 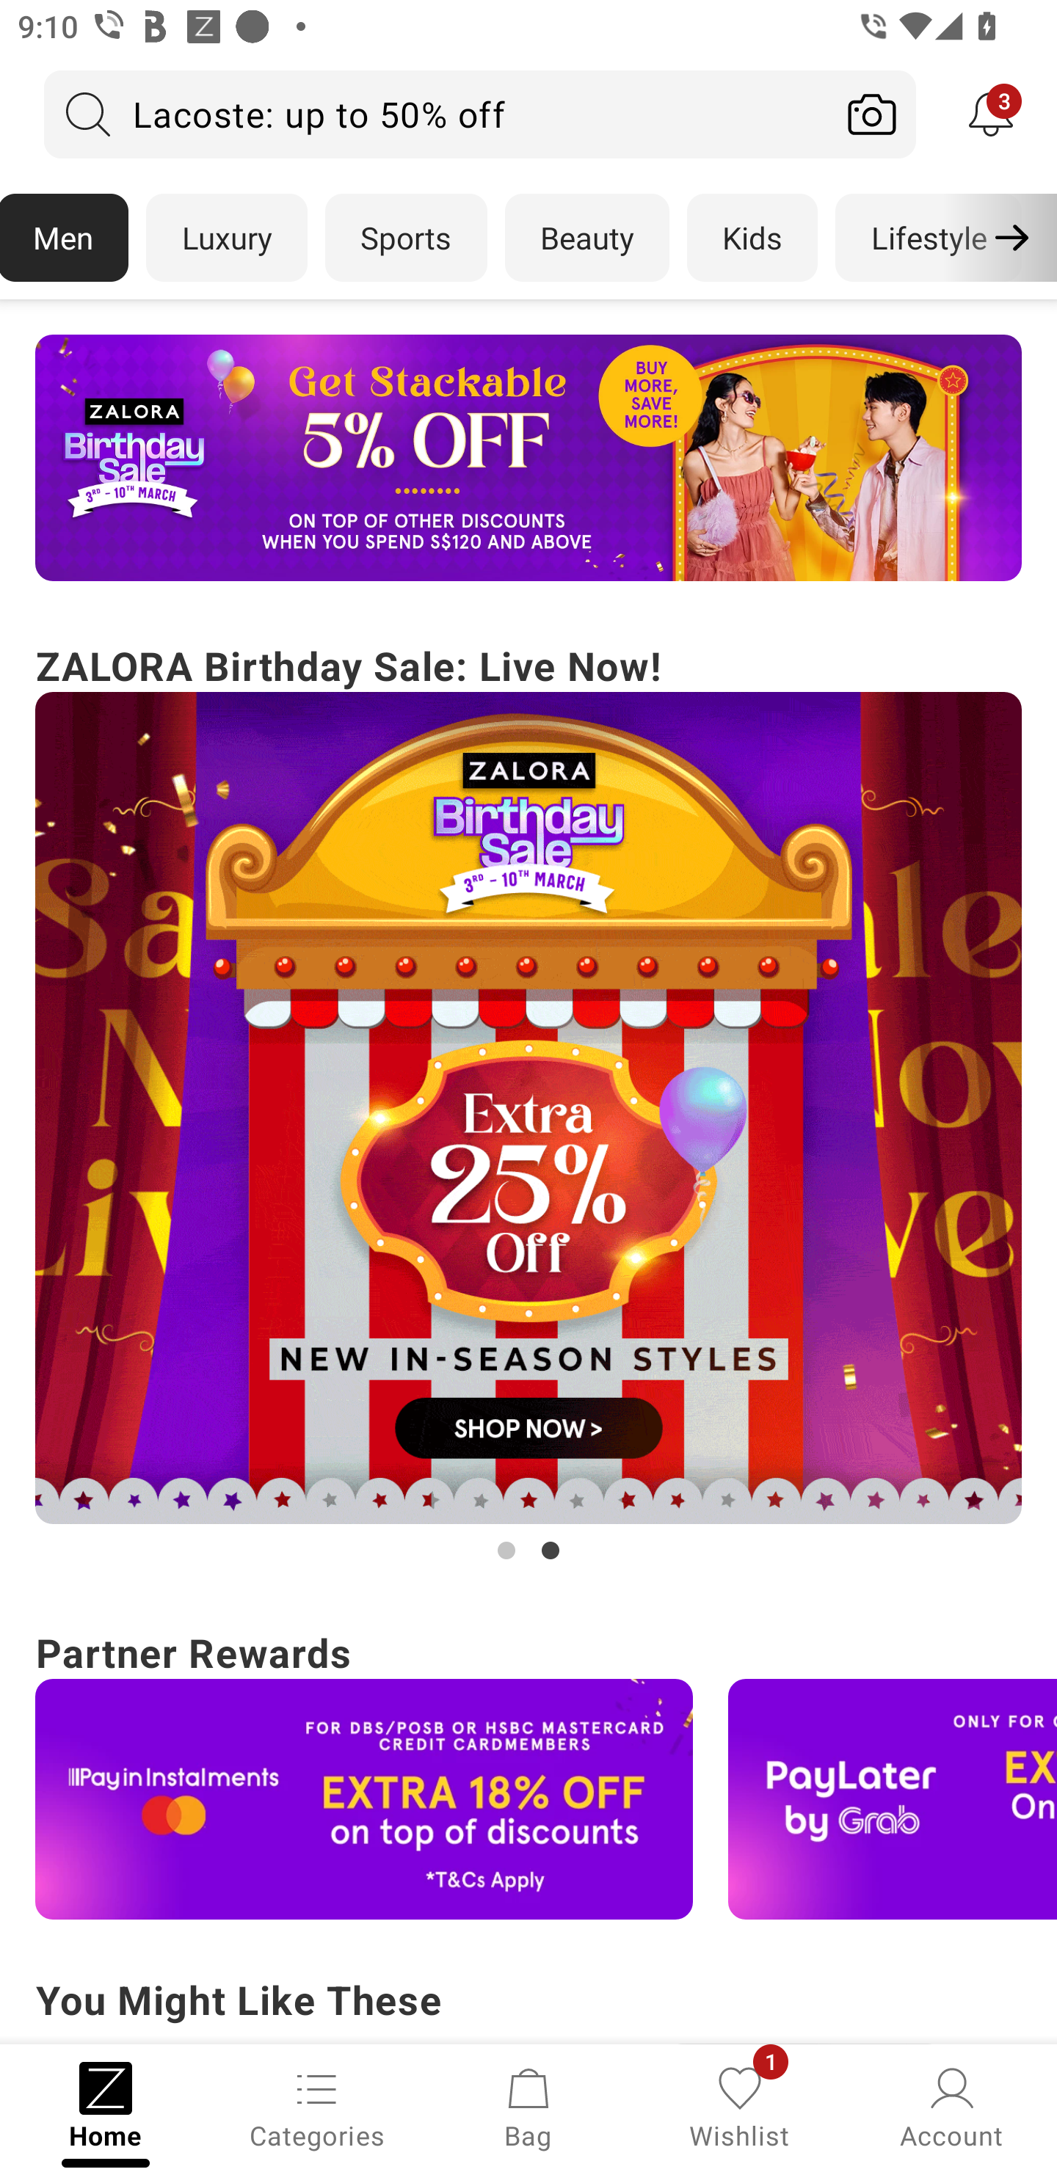 I want to click on Campaign banner, so click(x=893, y=1799).